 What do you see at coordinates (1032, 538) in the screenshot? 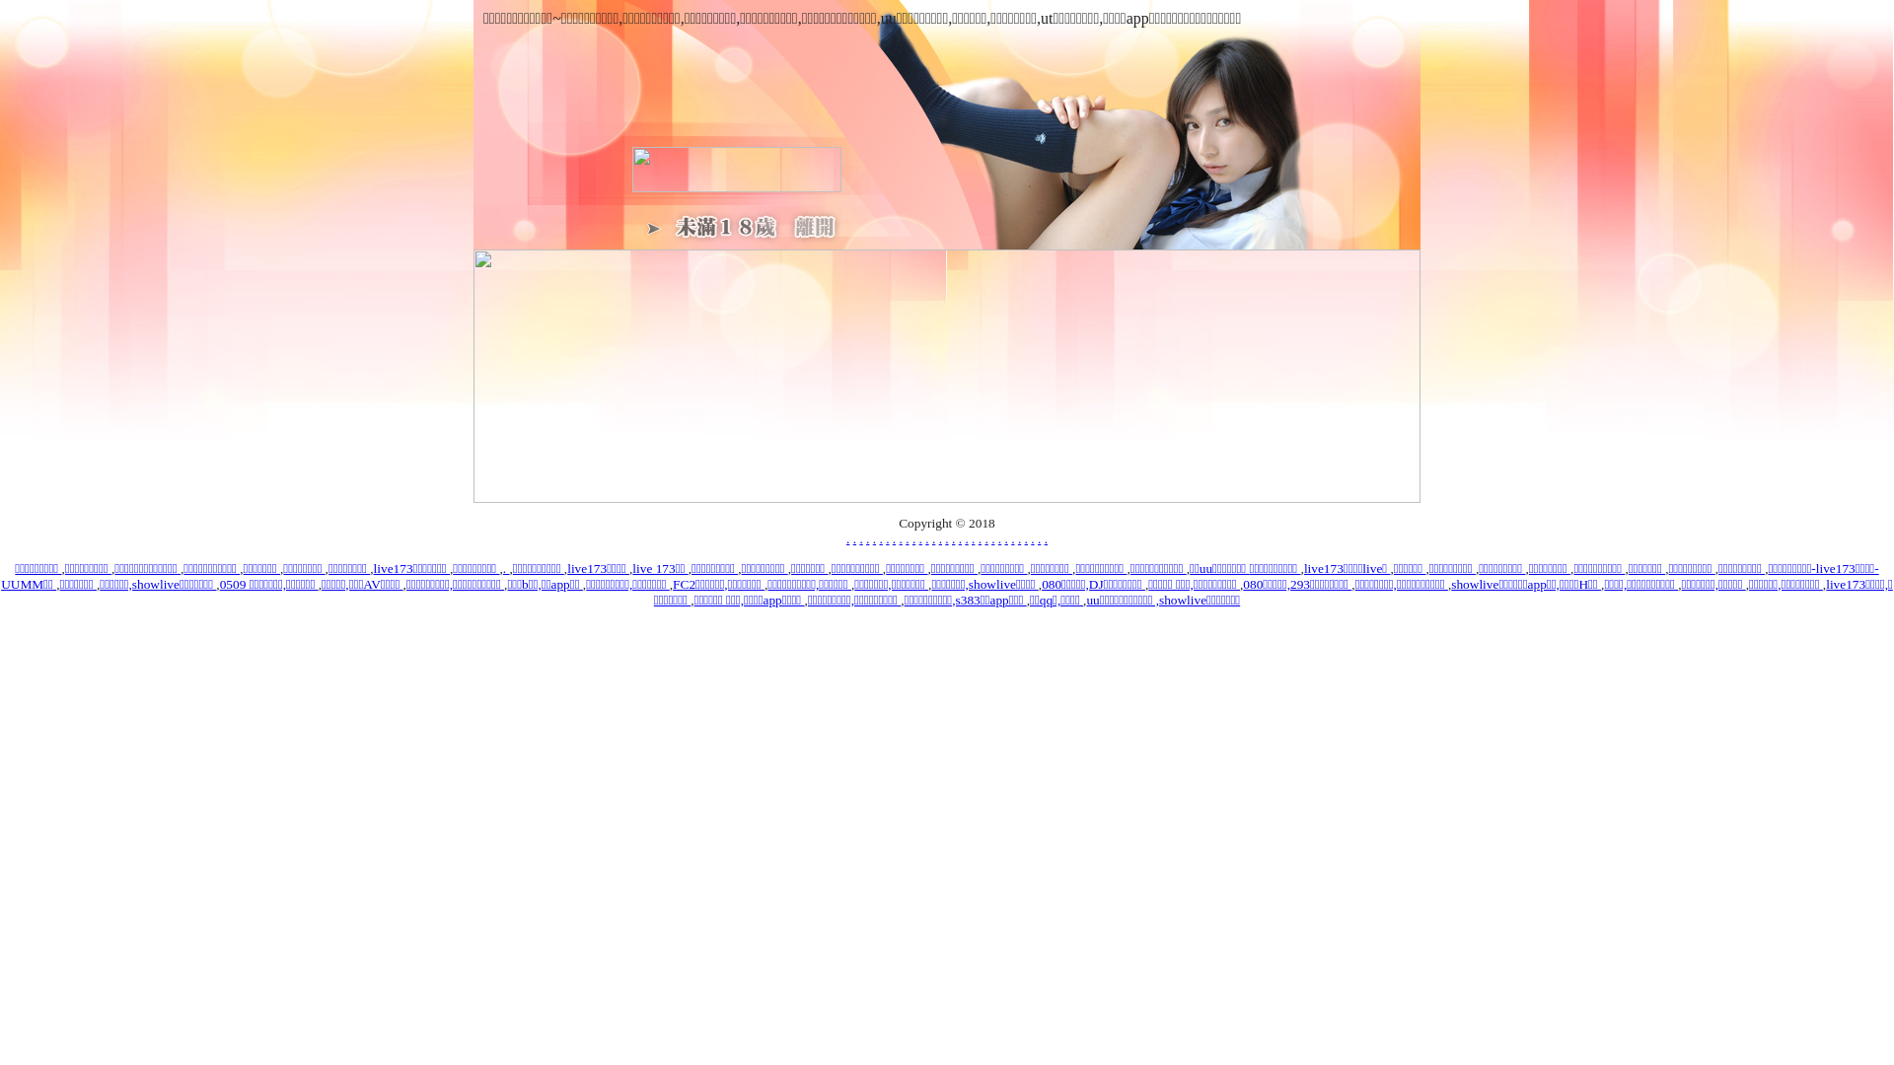
I see `.` at bounding box center [1032, 538].